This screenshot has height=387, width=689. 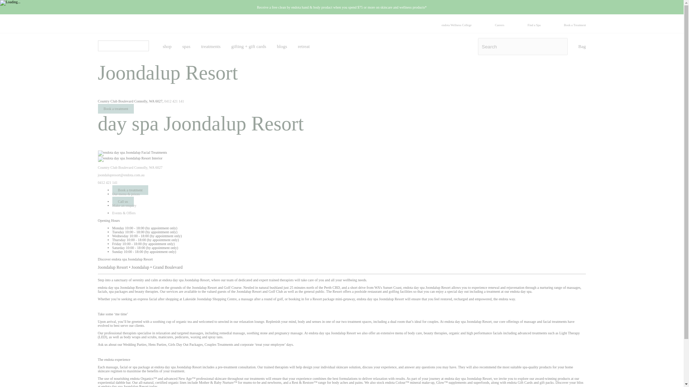 What do you see at coordinates (456, 25) in the screenshot?
I see `endota Wellness College` at bounding box center [456, 25].